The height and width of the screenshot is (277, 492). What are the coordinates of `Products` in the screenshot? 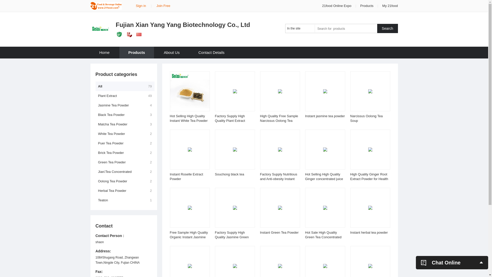 It's located at (137, 53).